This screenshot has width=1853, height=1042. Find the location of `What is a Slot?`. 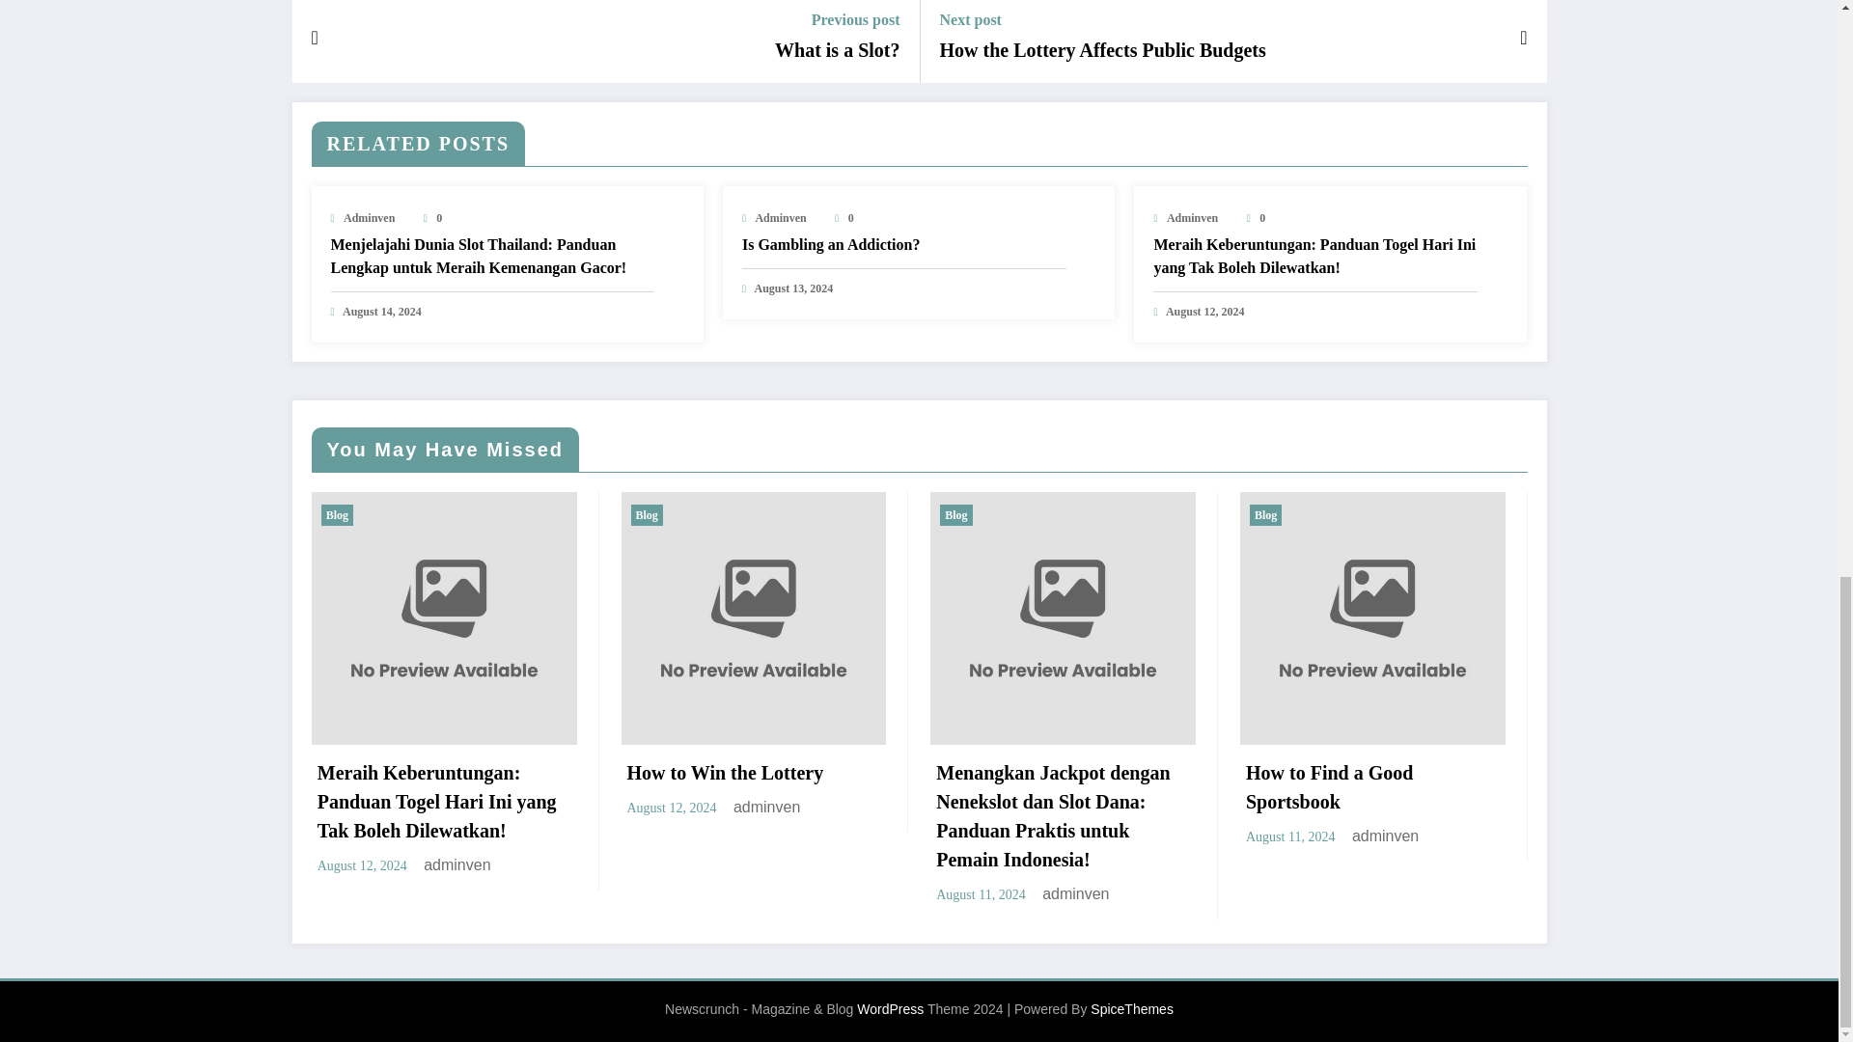

What is a Slot? is located at coordinates (836, 49).